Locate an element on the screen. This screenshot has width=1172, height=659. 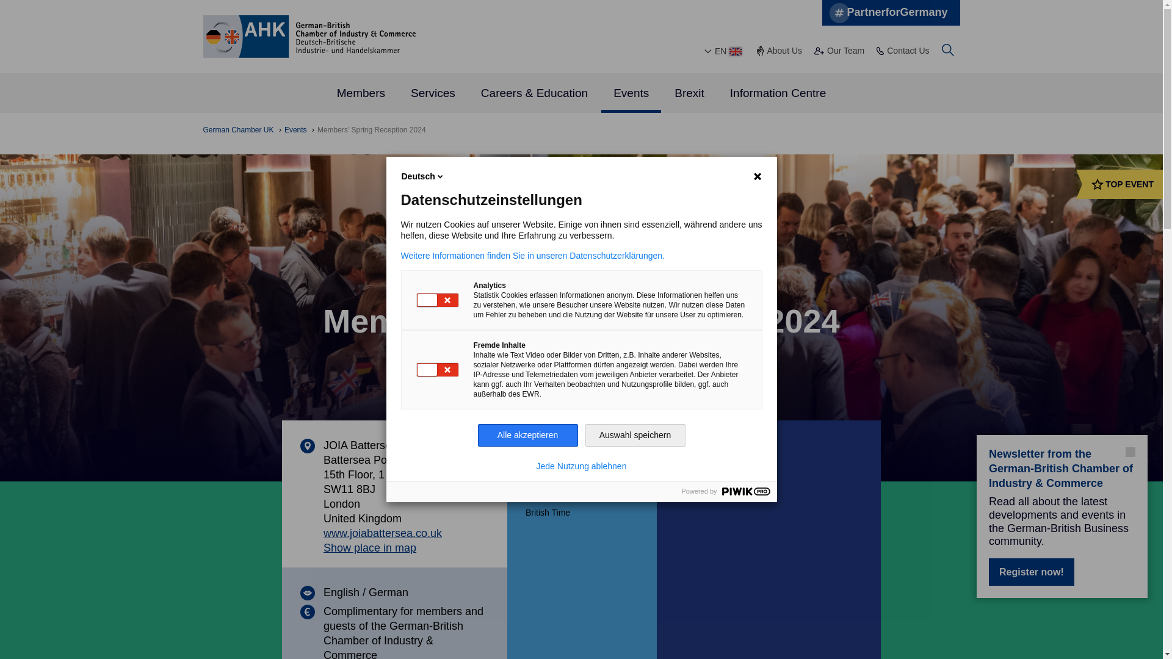
Events is located at coordinates (297, 130).